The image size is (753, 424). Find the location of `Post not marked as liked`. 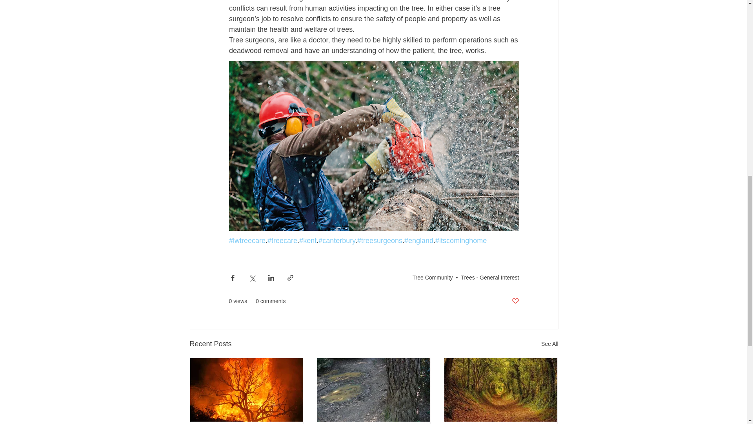

Post not marked as liked is located at coordinates (515, 301).